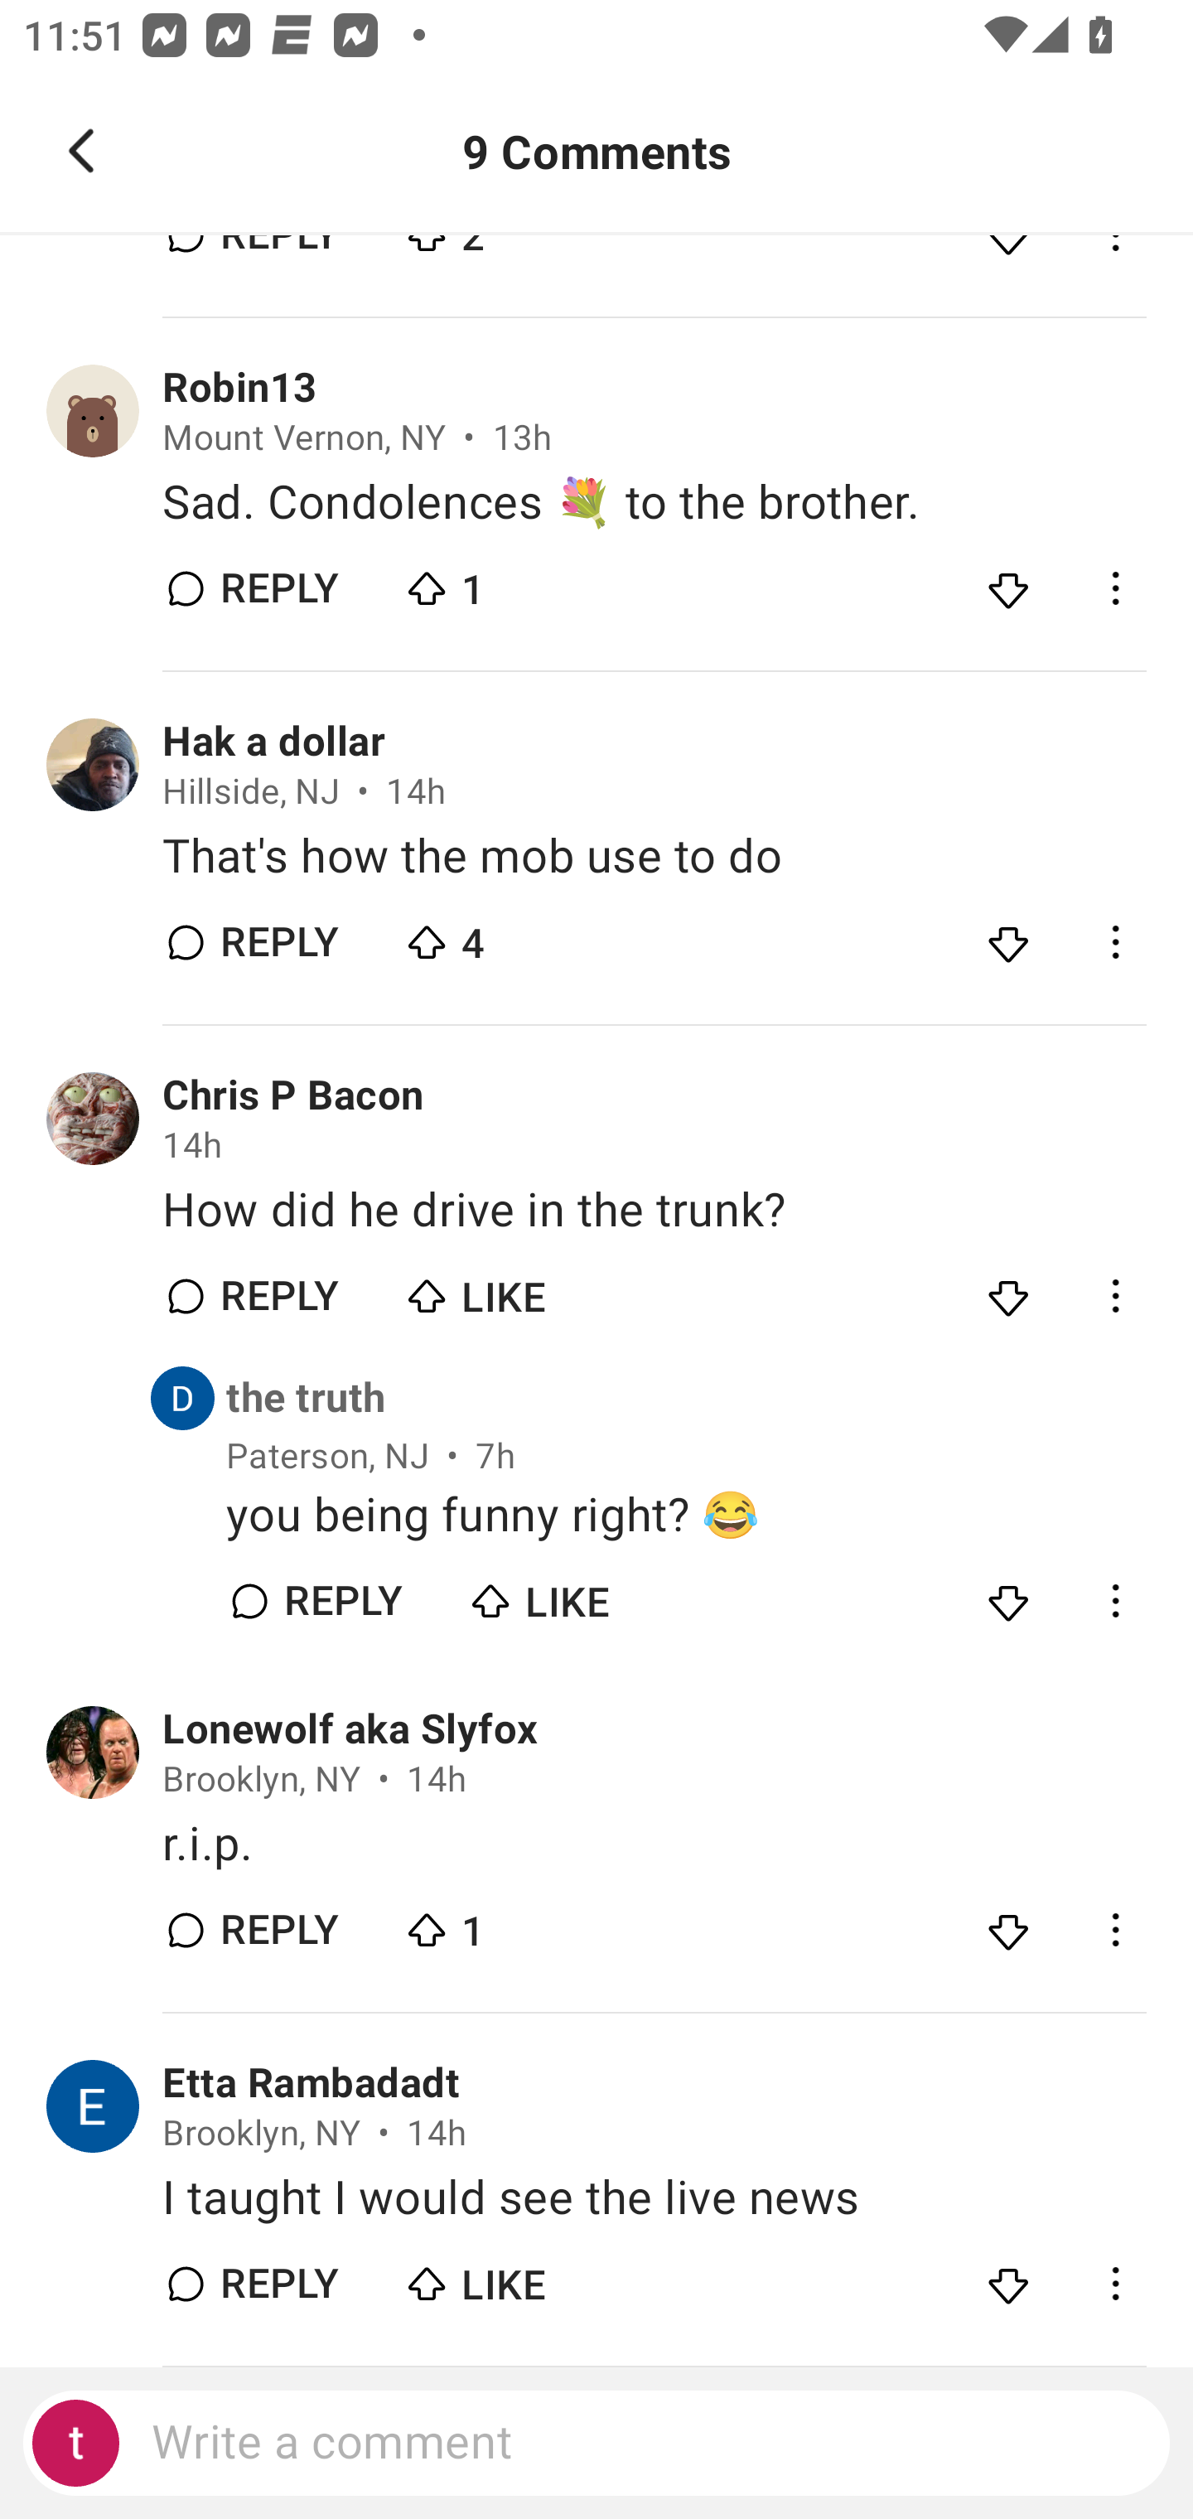 The image size is (1193, 2519). I want to click on Chris P Bacon, so click(293, 1095).